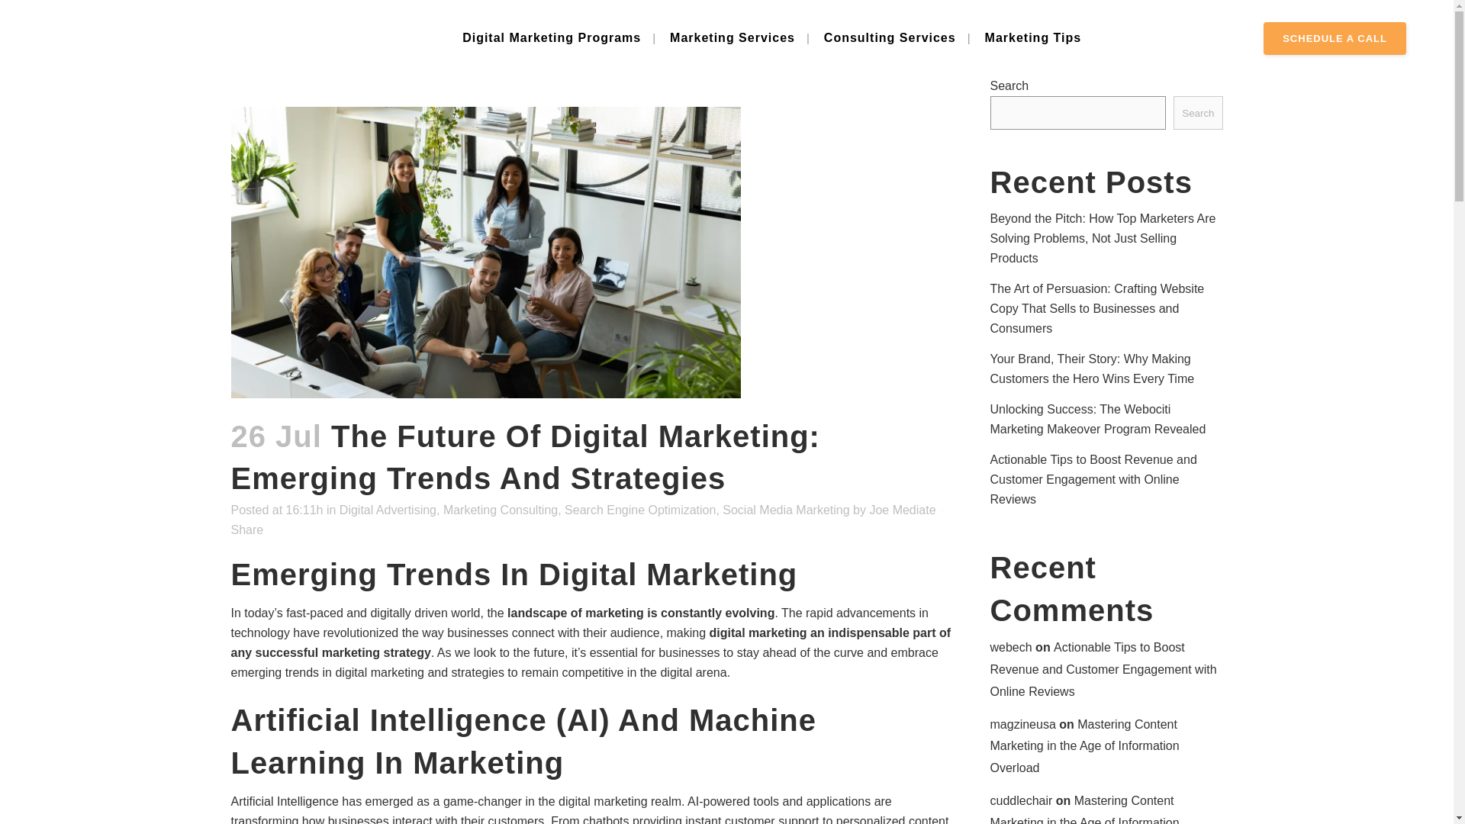 The image size is (1465, 824). What do you see at coordinates (1033, 38) in the screenshot?
I see `Marketing Tips` at bounding box center [1033, 38].